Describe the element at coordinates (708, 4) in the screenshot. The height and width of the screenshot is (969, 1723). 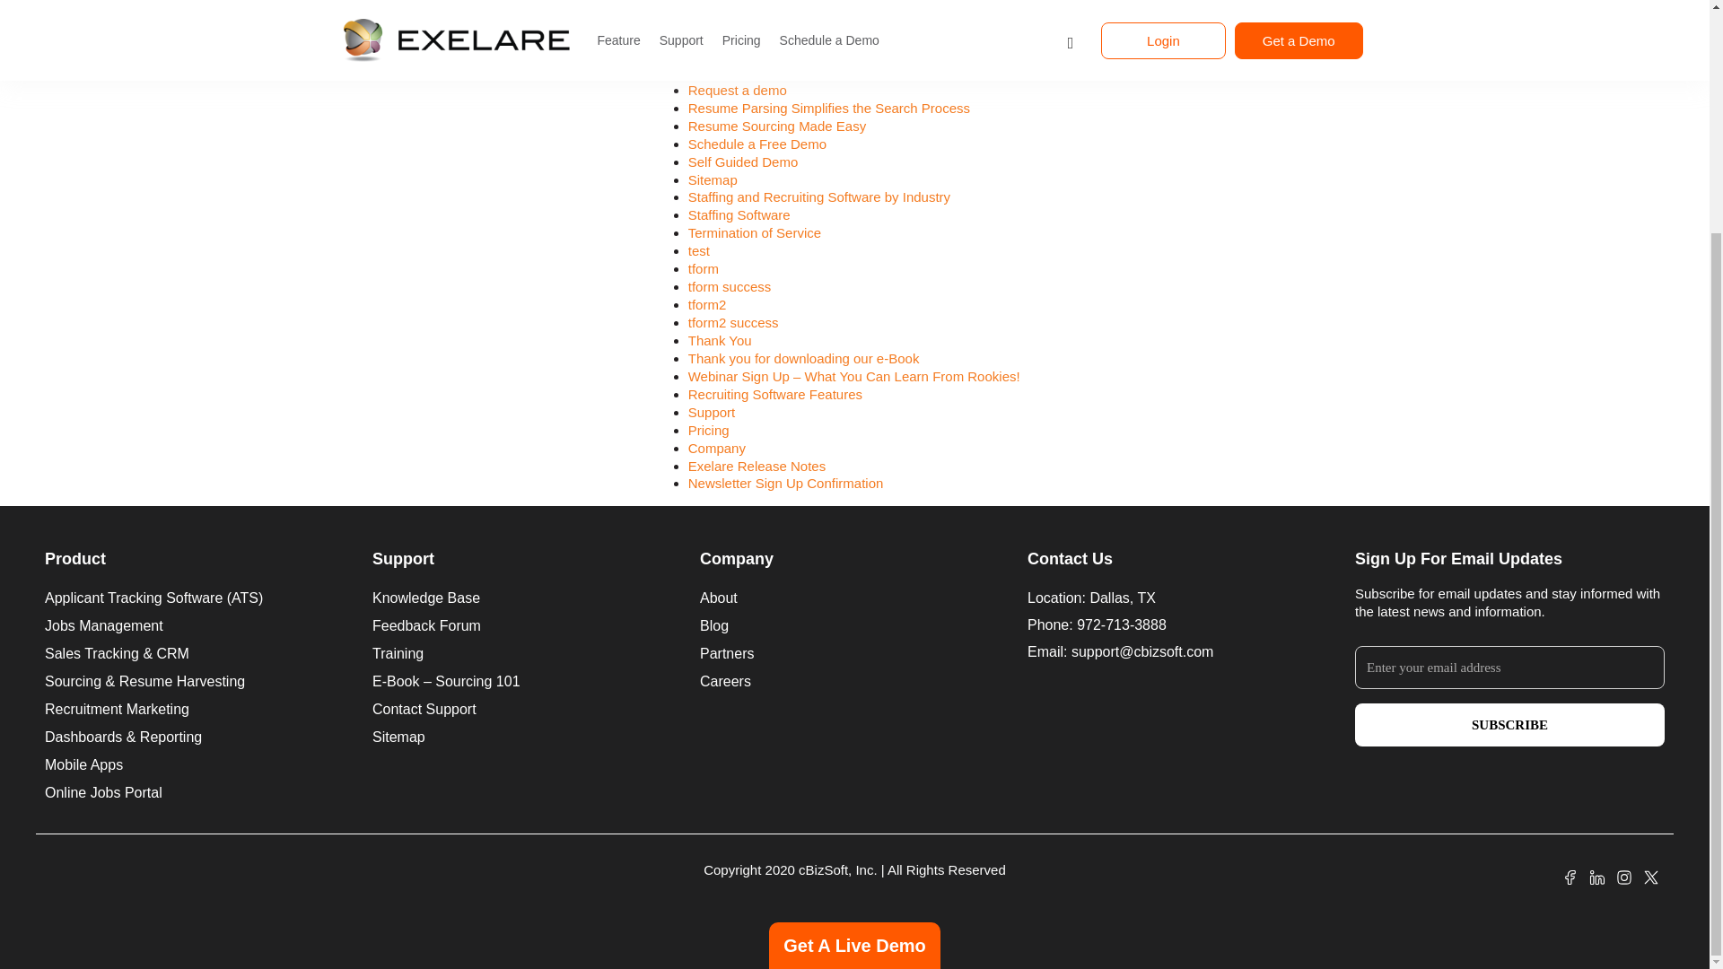
I see `Pricing` at that location.